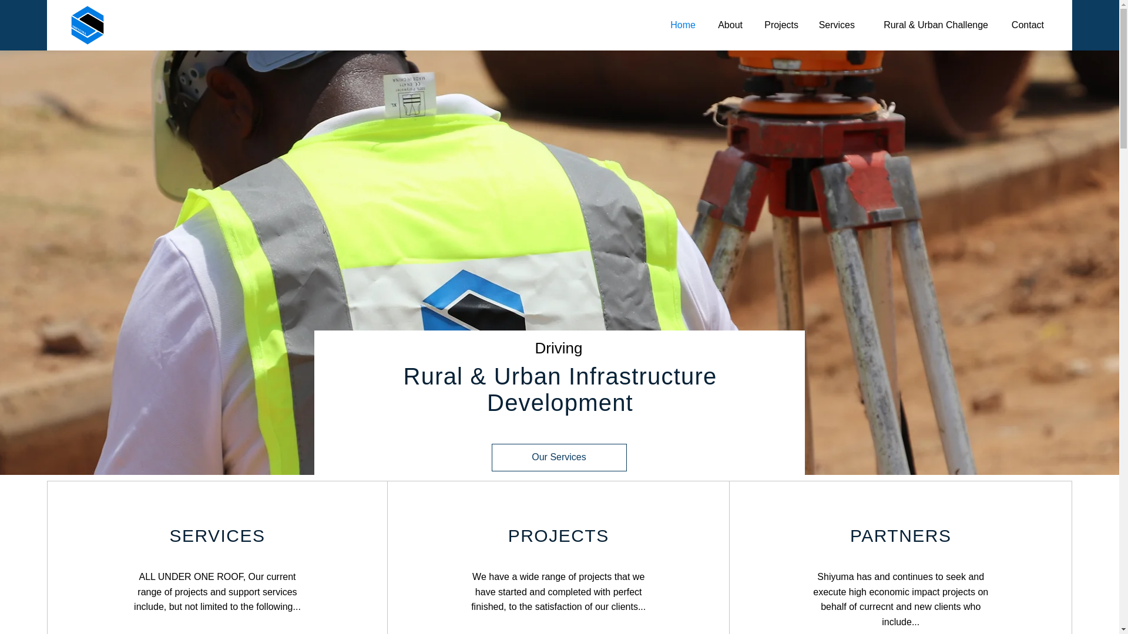 The height and width of the screenshot is (634, 1128). Describe the element at coordinates (835, 25) in the screenshot. I see `Services` at that location.